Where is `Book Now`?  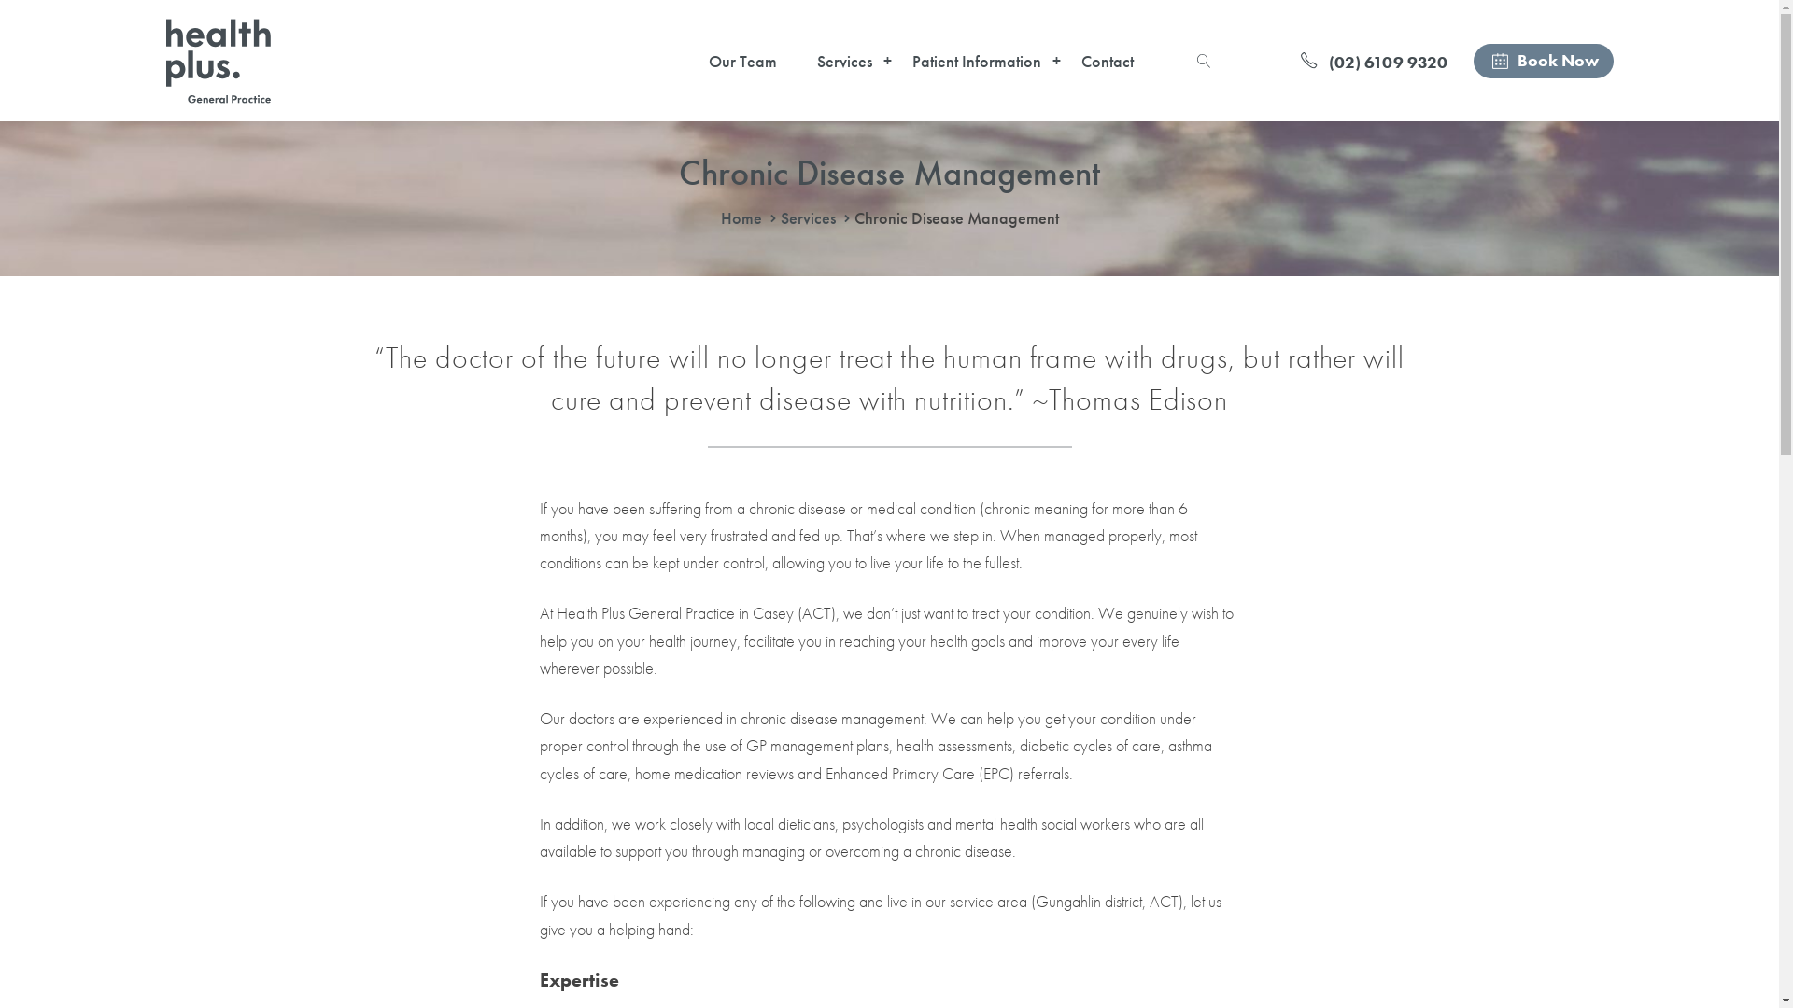 Book Now is located at coordinates (1544, 60).